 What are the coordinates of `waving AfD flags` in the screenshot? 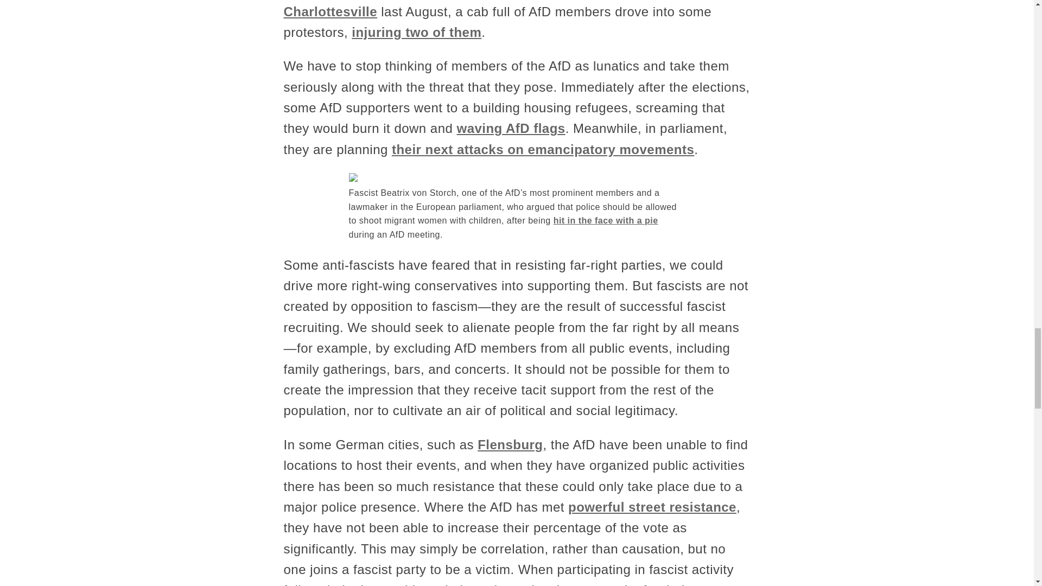 It's located at (510, 128).